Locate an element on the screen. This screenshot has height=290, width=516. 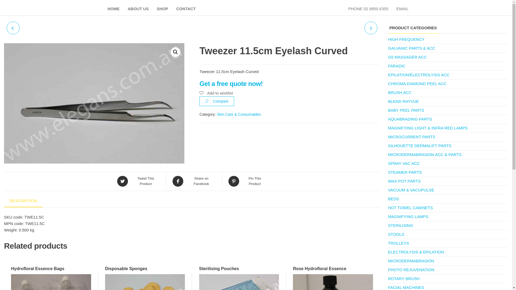
Compare is located at coordinates (217, 101).